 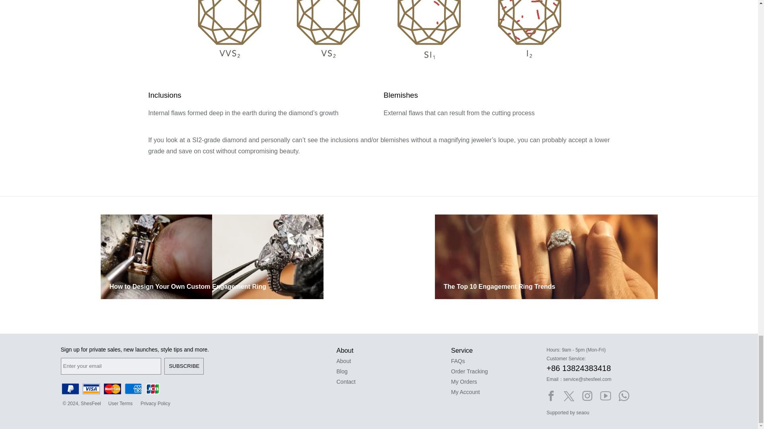 I want to click on WhatsApp, so click(x=624, y=396).